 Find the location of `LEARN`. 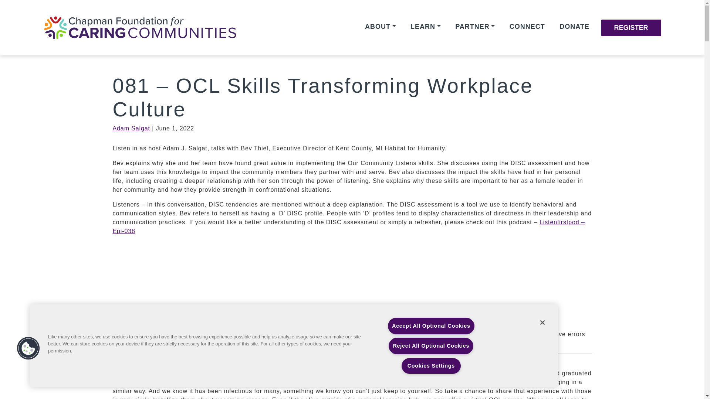

LEARN is located at coordinates (426, 26).